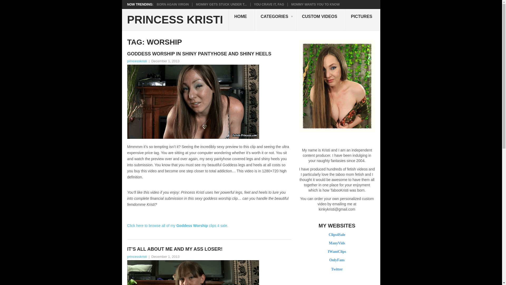 This screenshot has height=285, width=506. What do you see at coordinates (242, 20) in the screenshot?
I see `HOME` at bounding box center [242, 20].